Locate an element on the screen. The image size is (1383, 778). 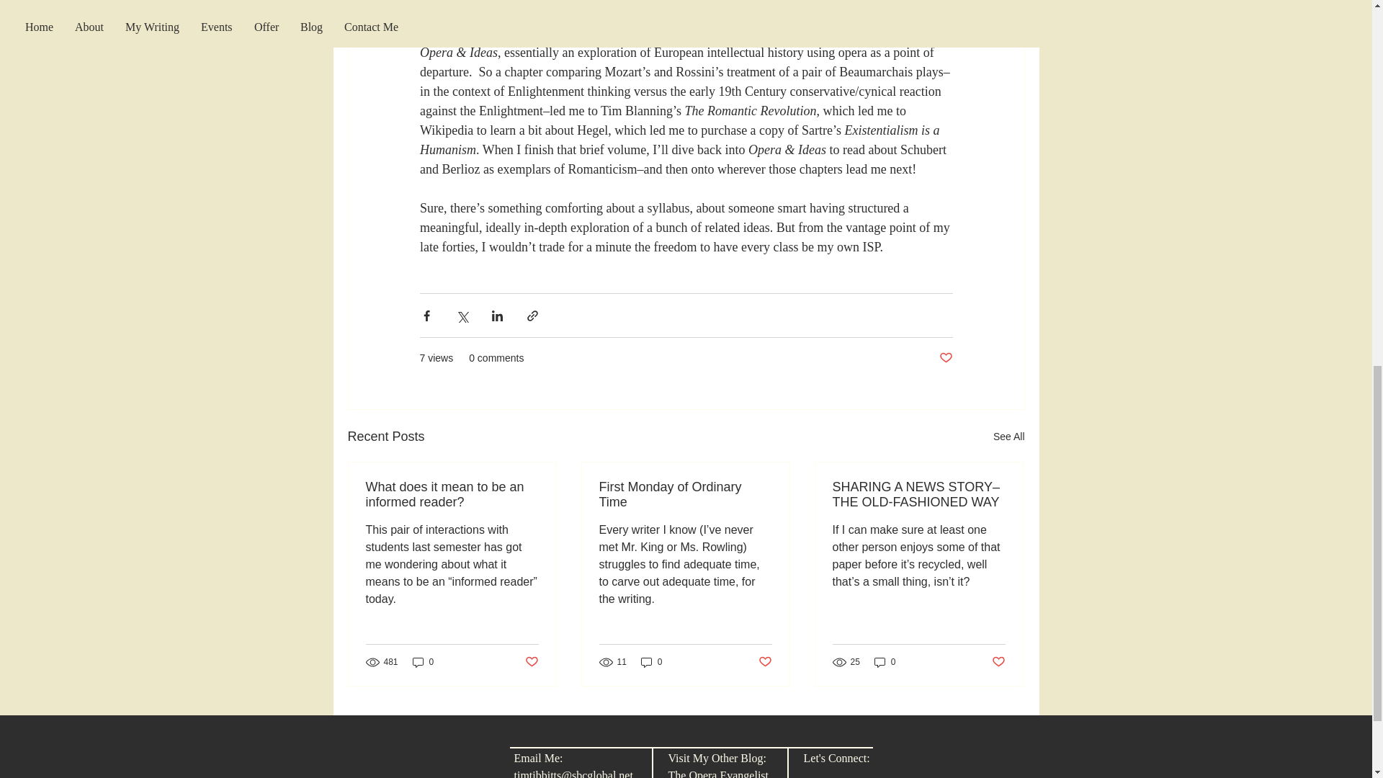
0 is located at coordinates (423, 662).